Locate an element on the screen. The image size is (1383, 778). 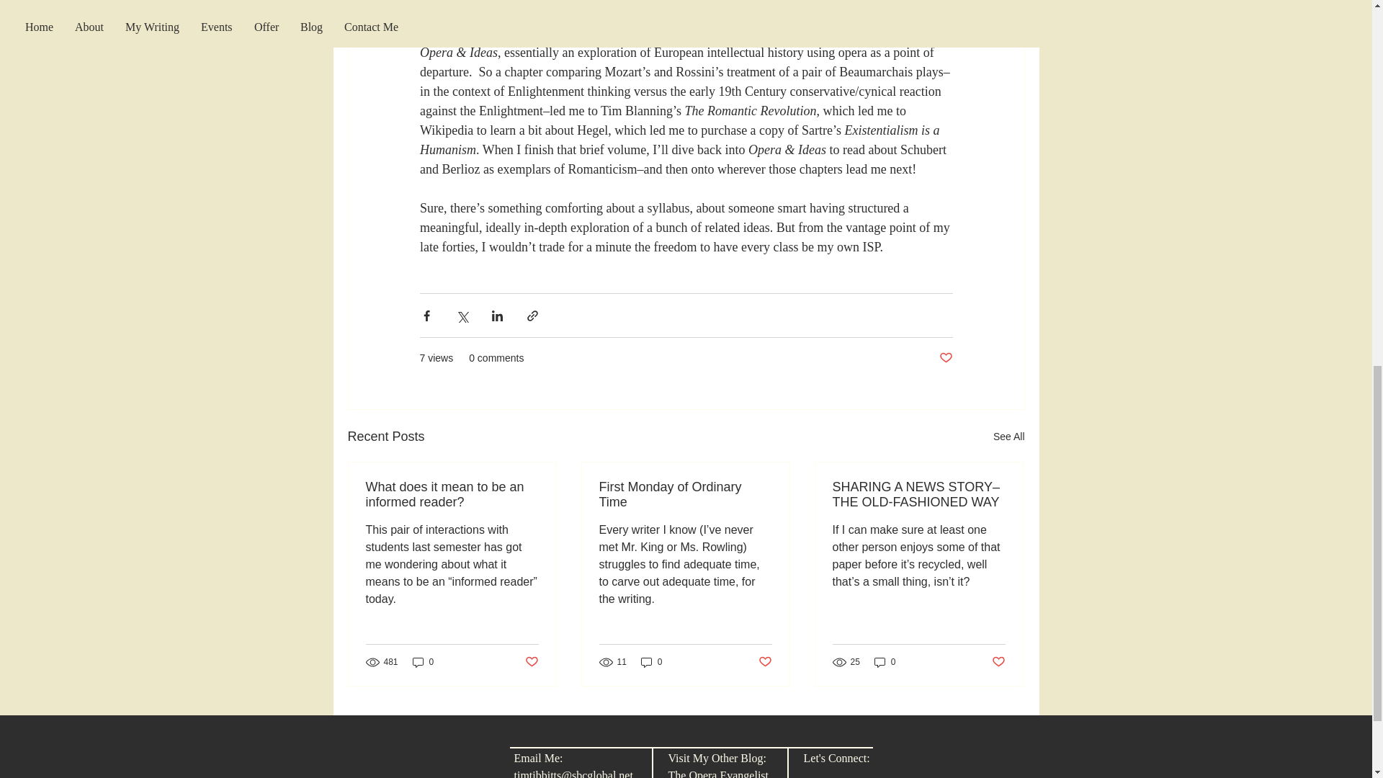
0 is located at coordinates (423, 662).